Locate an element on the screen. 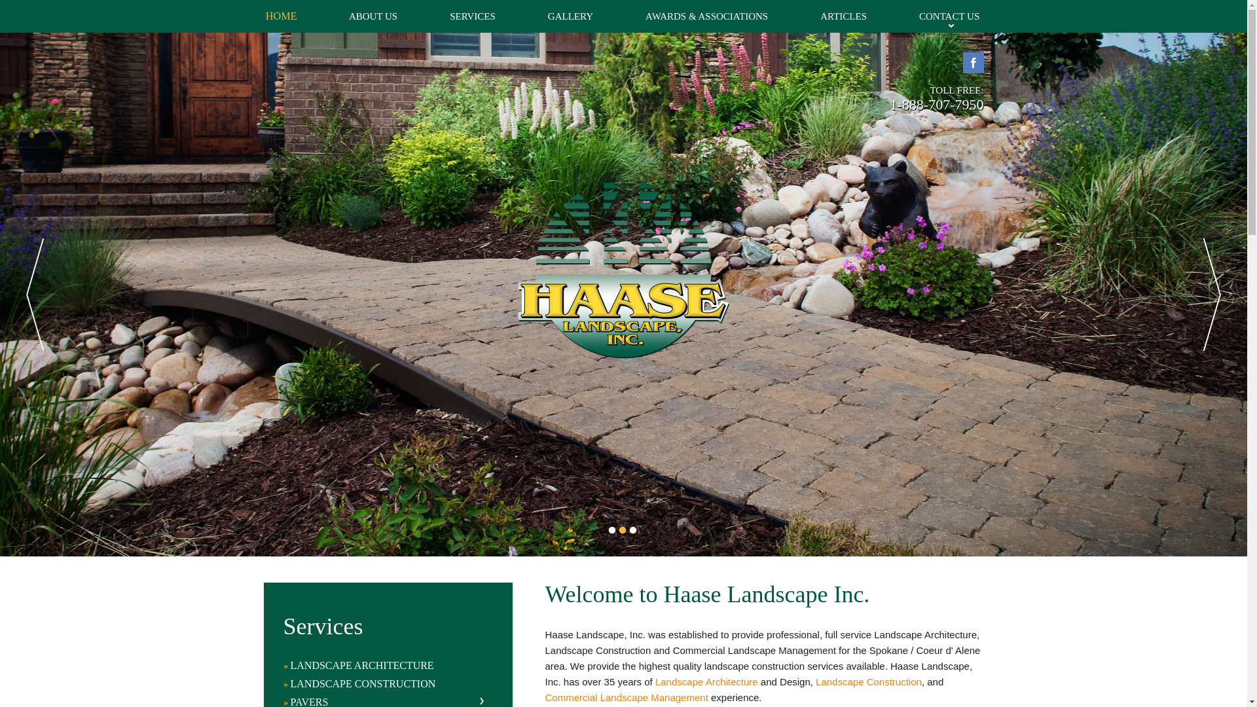  ABOUT US is located at coordinates (373, 16).